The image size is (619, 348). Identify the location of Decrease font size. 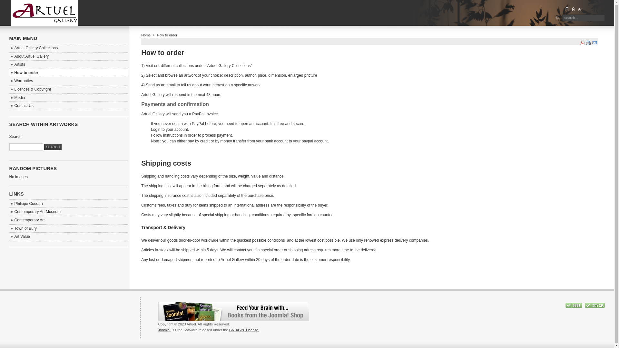
(580, 9).